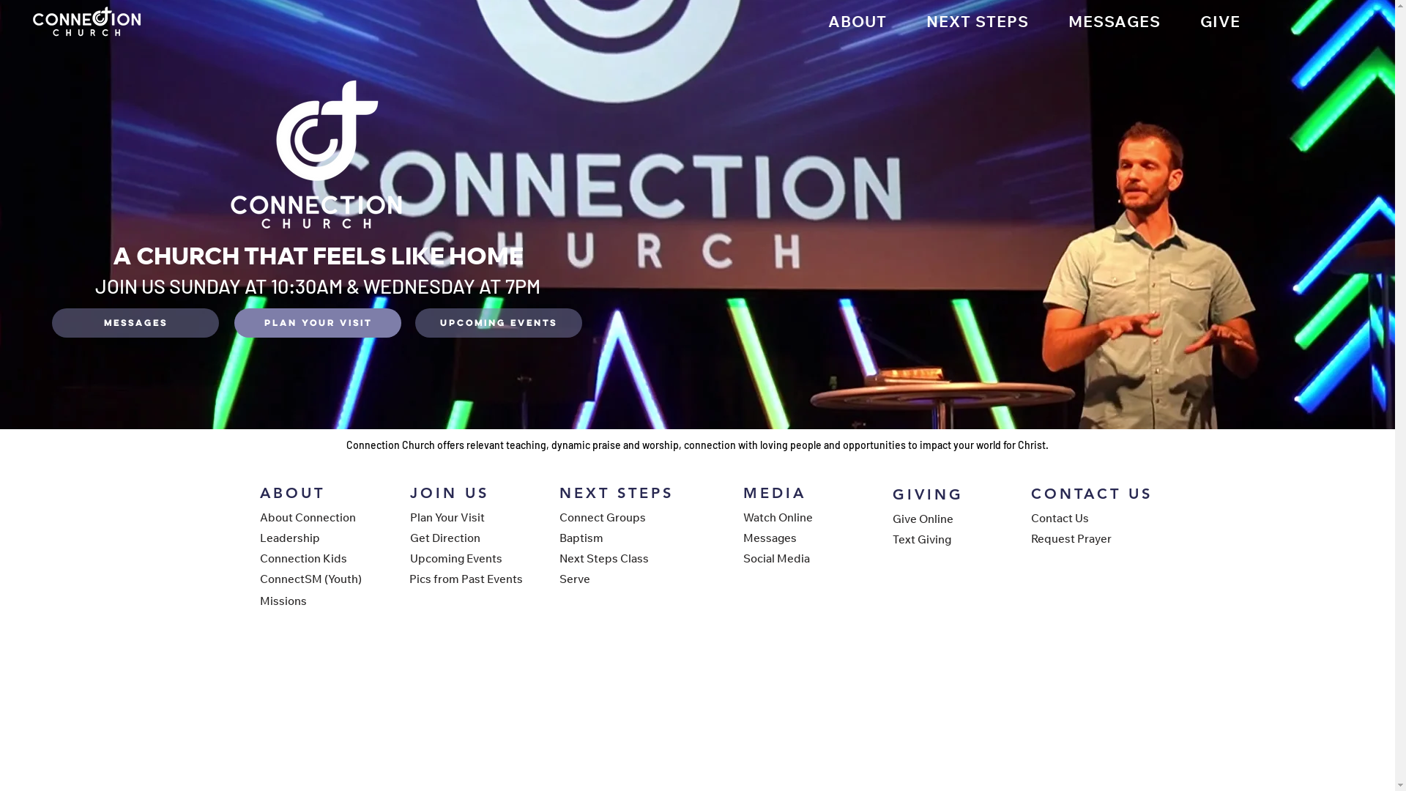 This screenshot has width=1406, height=791. What do you see at coordinates (311, 601) in the screenshot?
I see `Missions` at bounding box center [311, 601].